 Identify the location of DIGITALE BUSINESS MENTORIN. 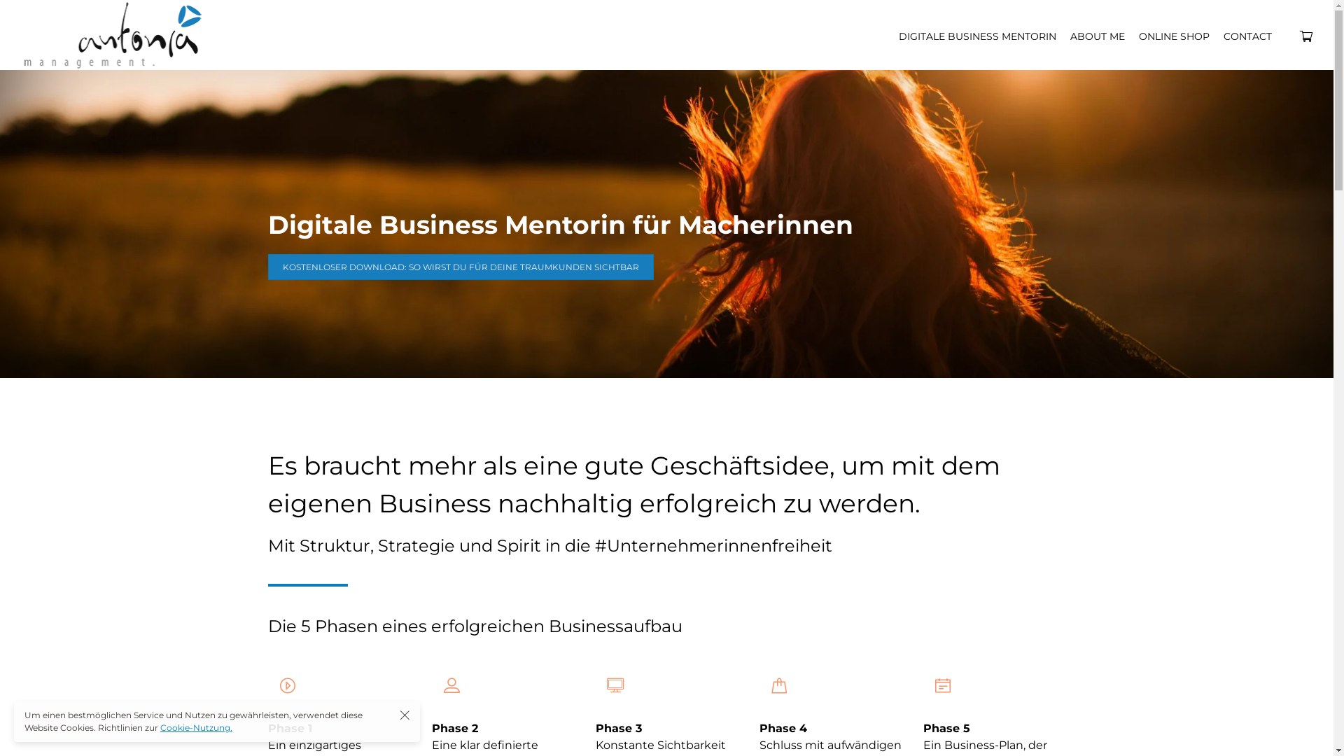
(977, 36).